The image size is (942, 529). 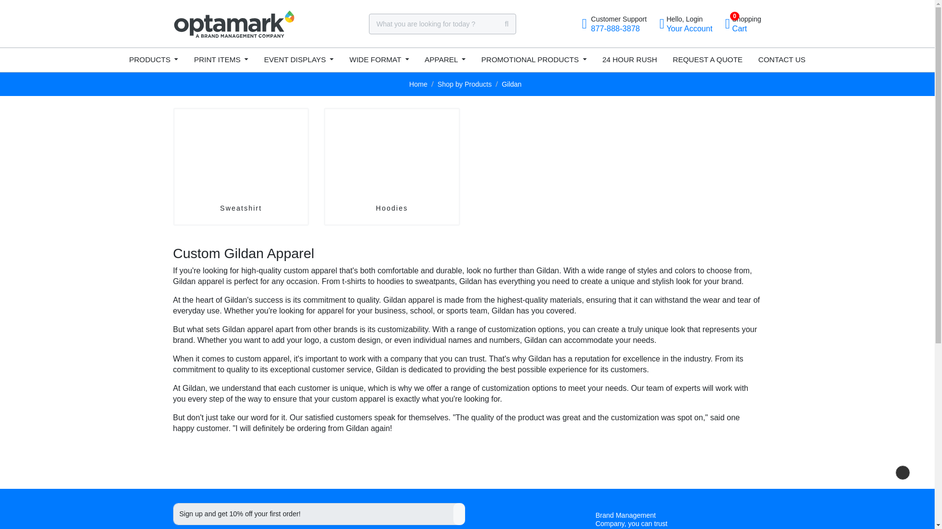 What do you see at coordinates (614, 24) in the screenshot?
I see `PRODUCTS` at bounding box center [614, 24].